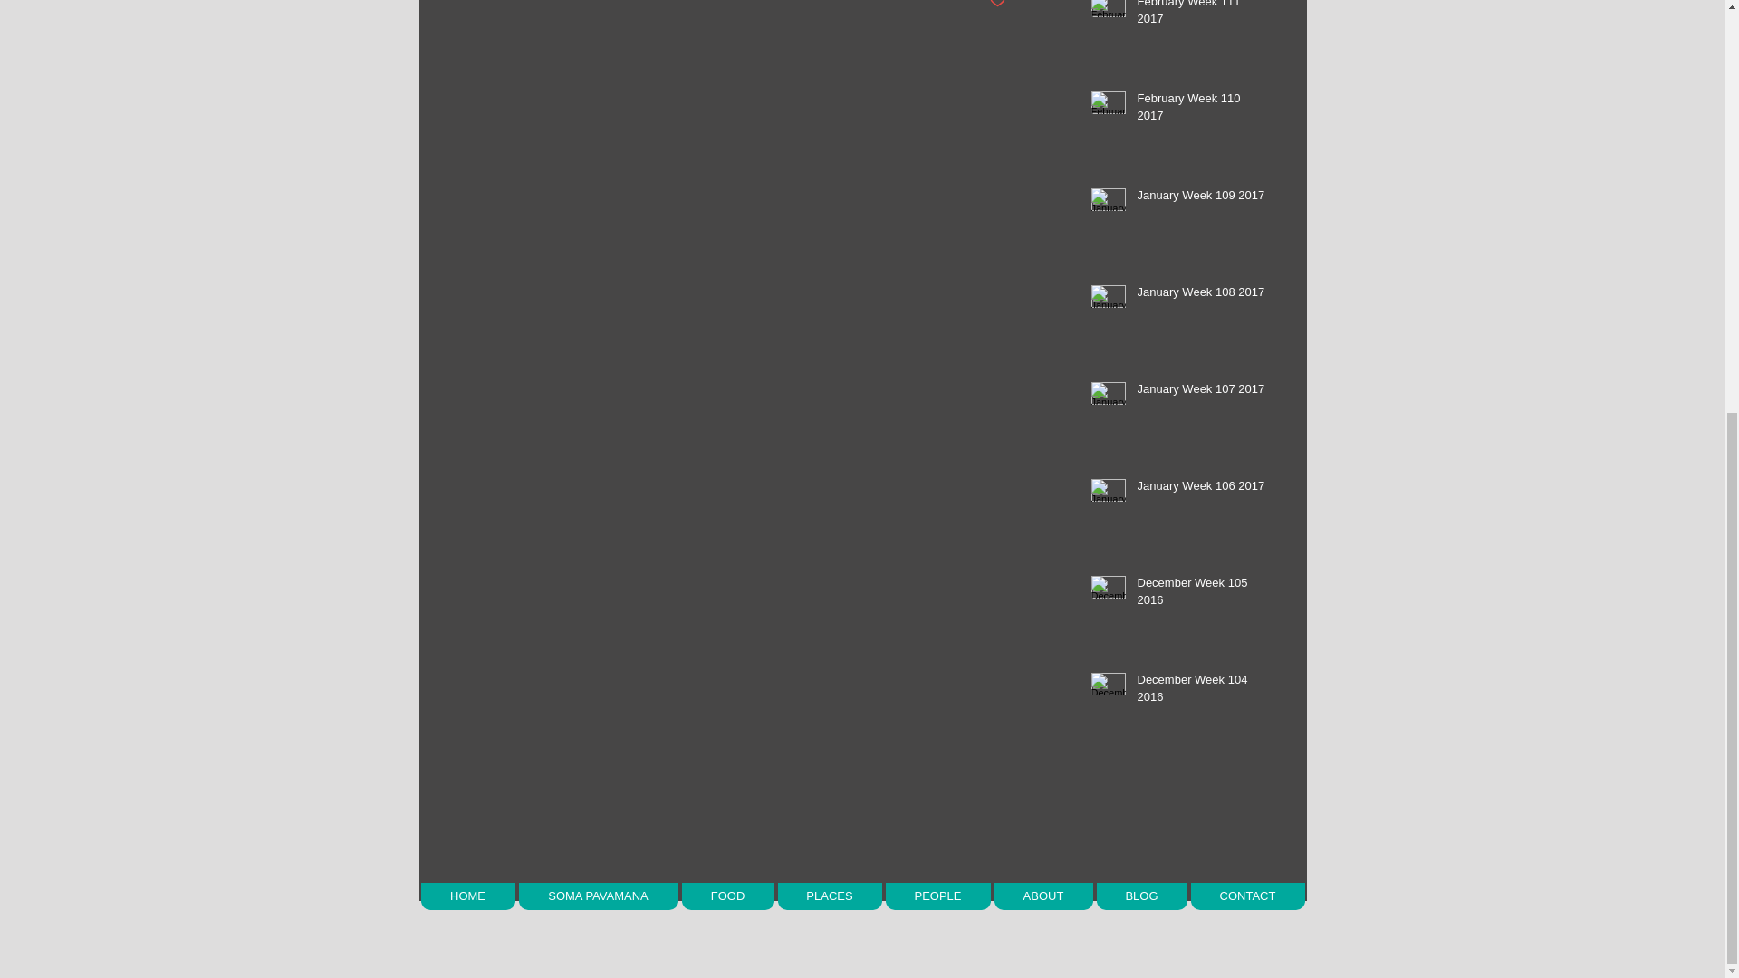 The height and width of the screenshot is (978, 1739). I want to click on ABOUT, so click(1043, 896).